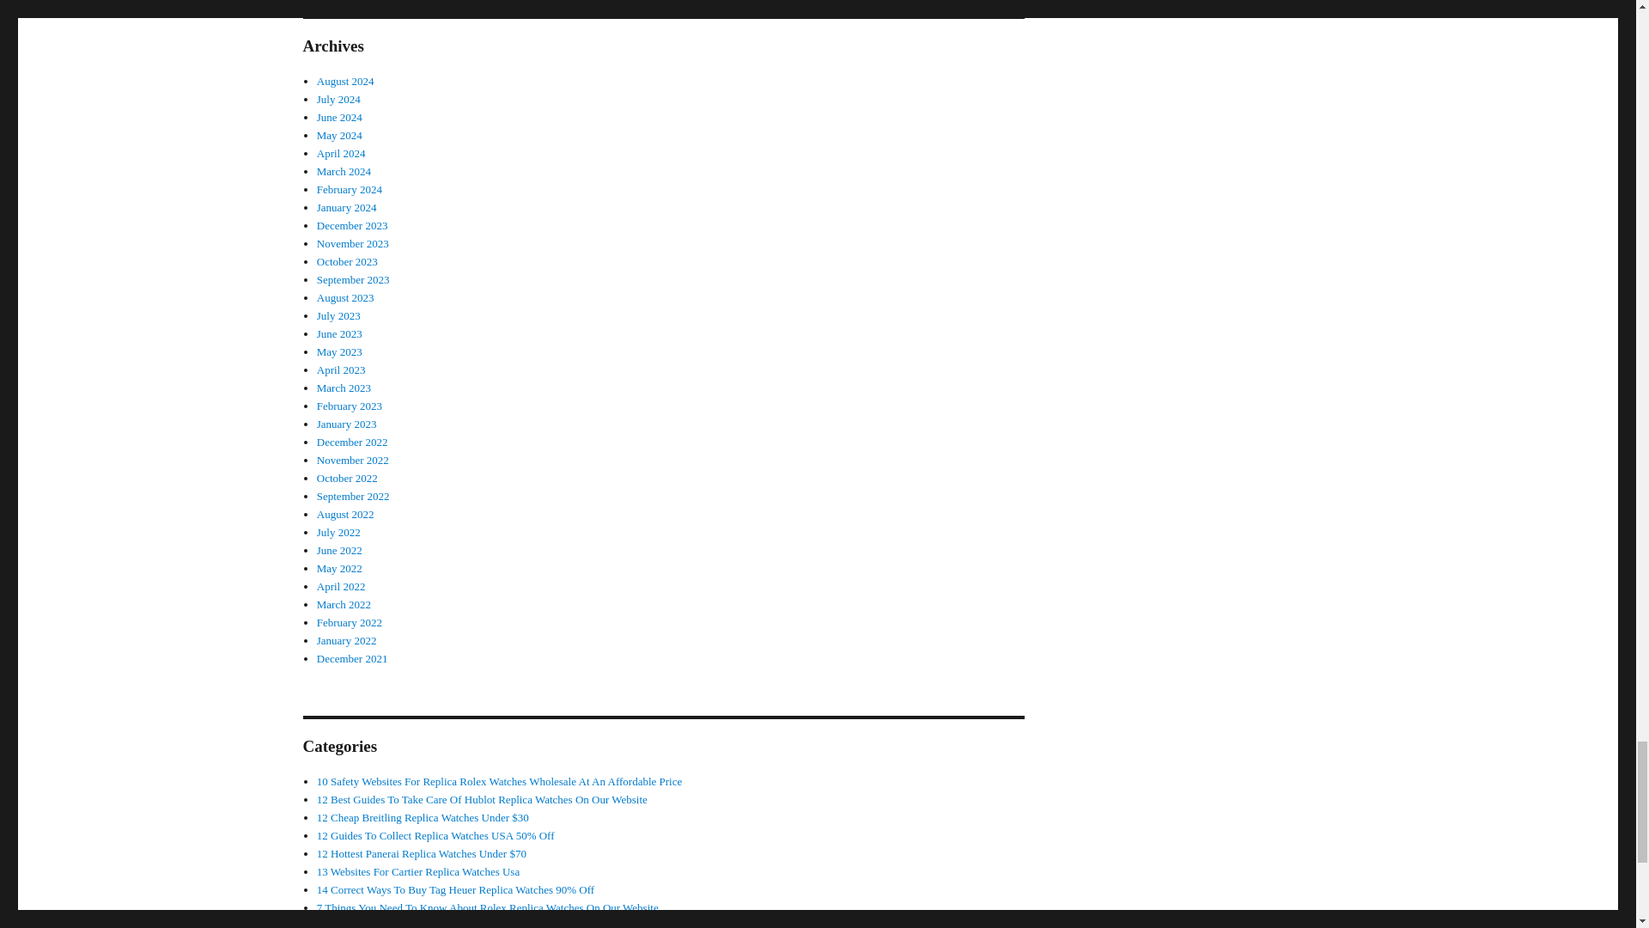 This screenshot has height=928, width=1649. I want to click on November 2022, so click(352, 461).